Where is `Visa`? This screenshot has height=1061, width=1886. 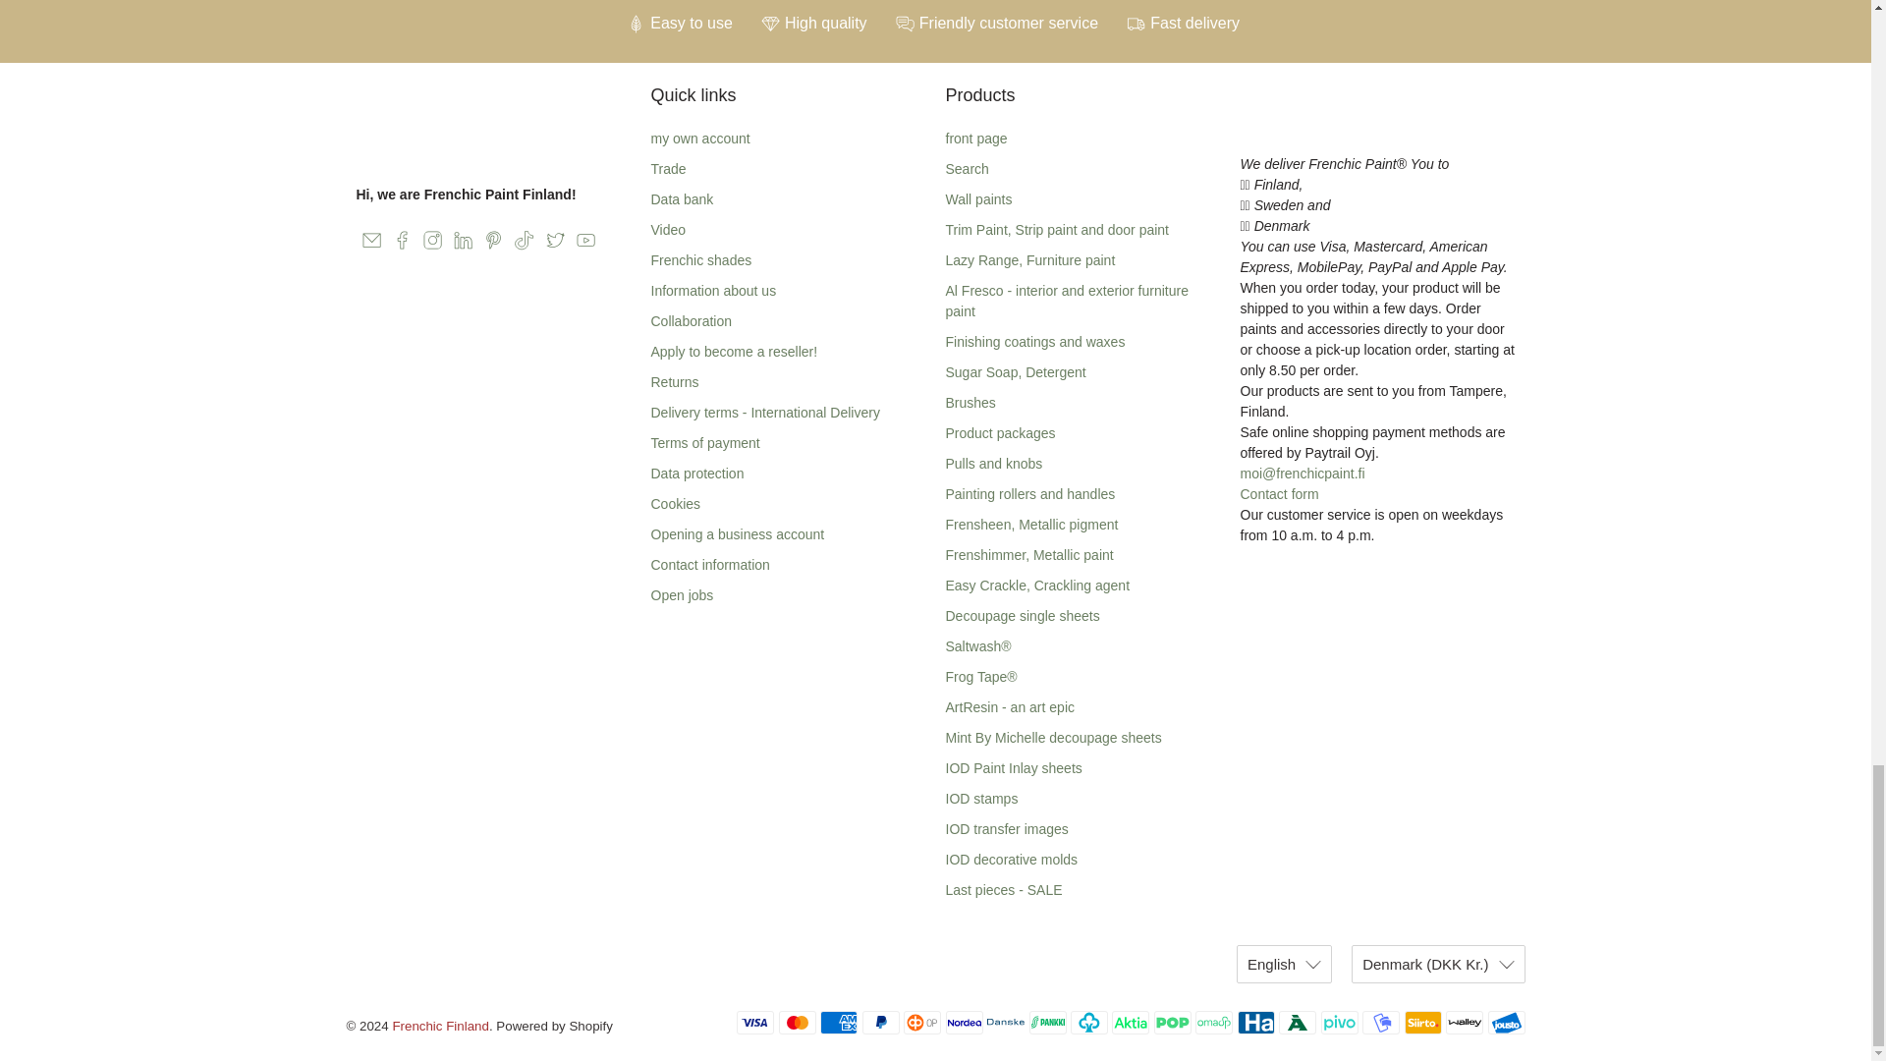
Visa is located at coordinates (754, 1023).